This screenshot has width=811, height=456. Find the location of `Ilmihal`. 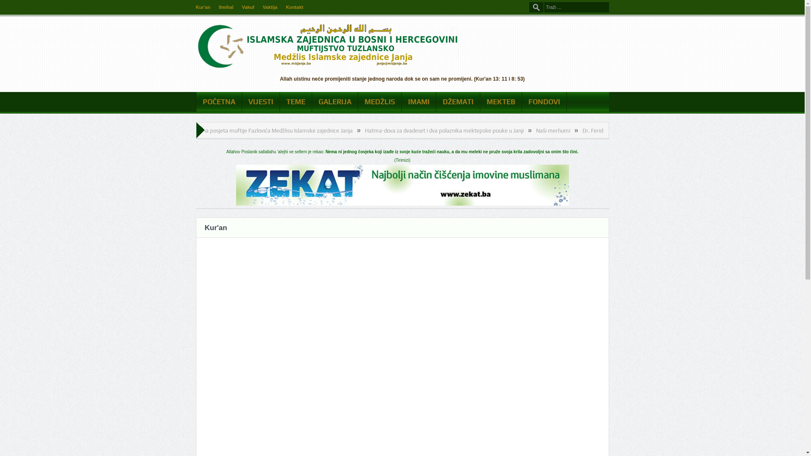

Ilmihal is located at coordinates (226, 7).